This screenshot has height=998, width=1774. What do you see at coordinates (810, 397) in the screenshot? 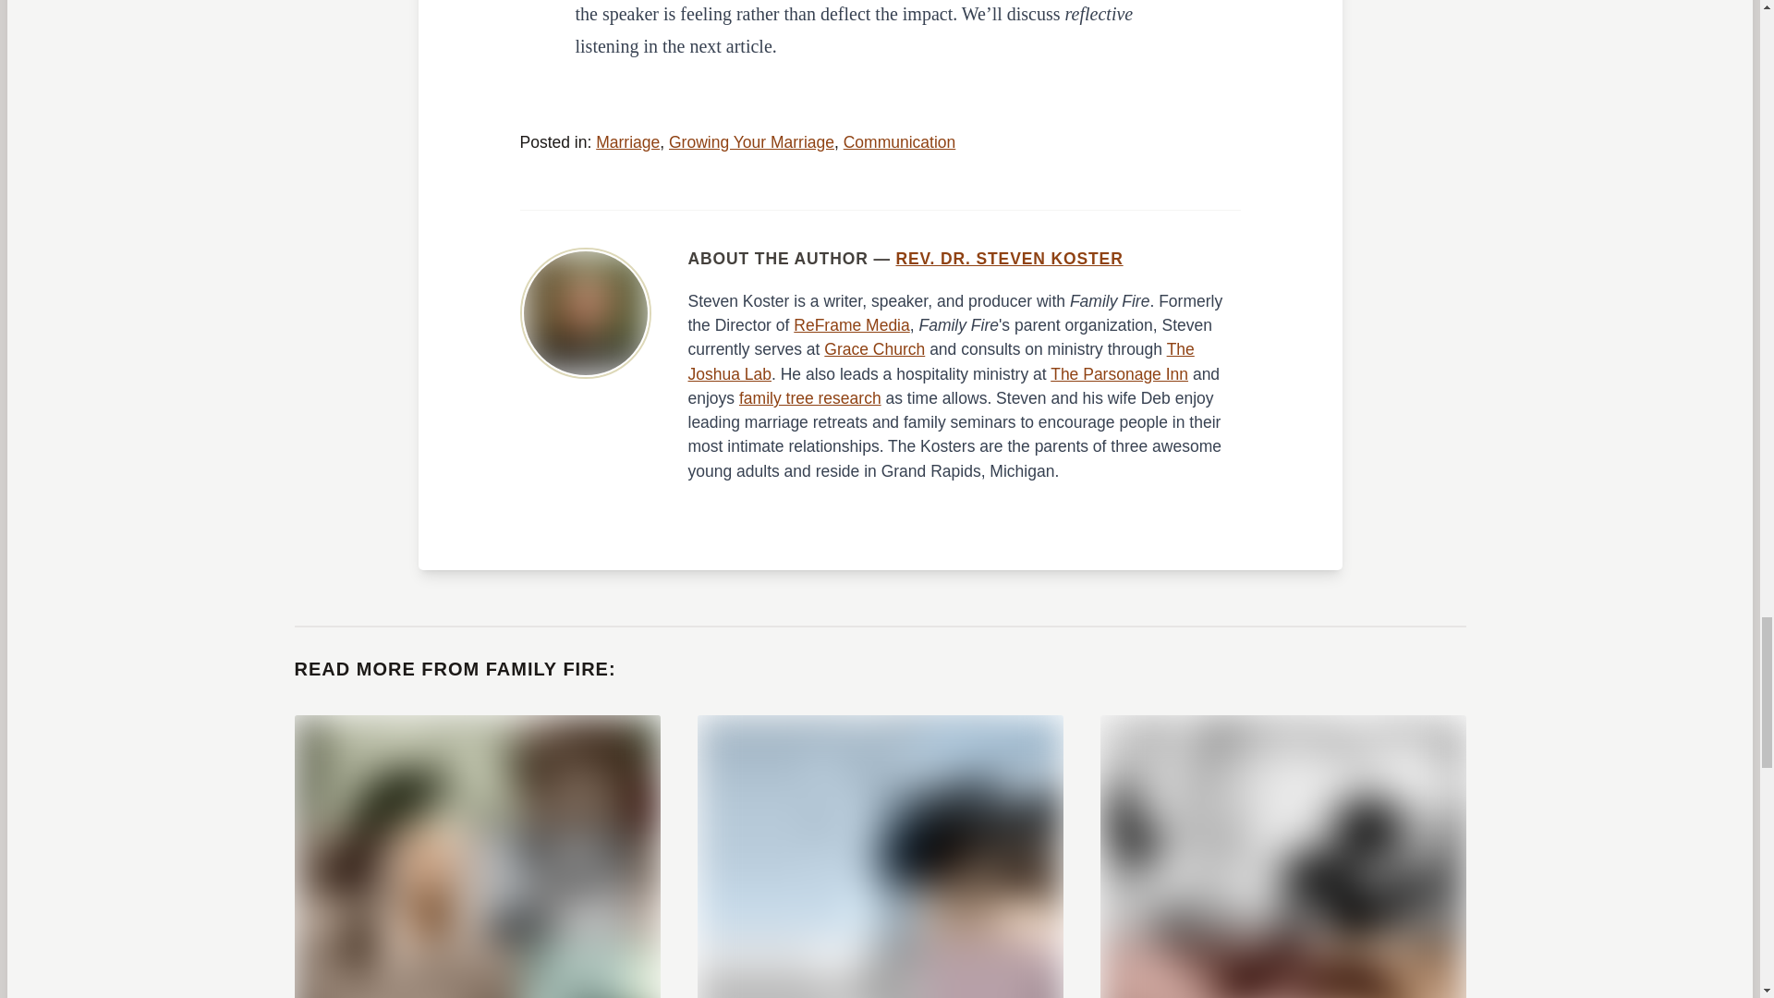
I see `family tree research` at bounding box center [810, 397].